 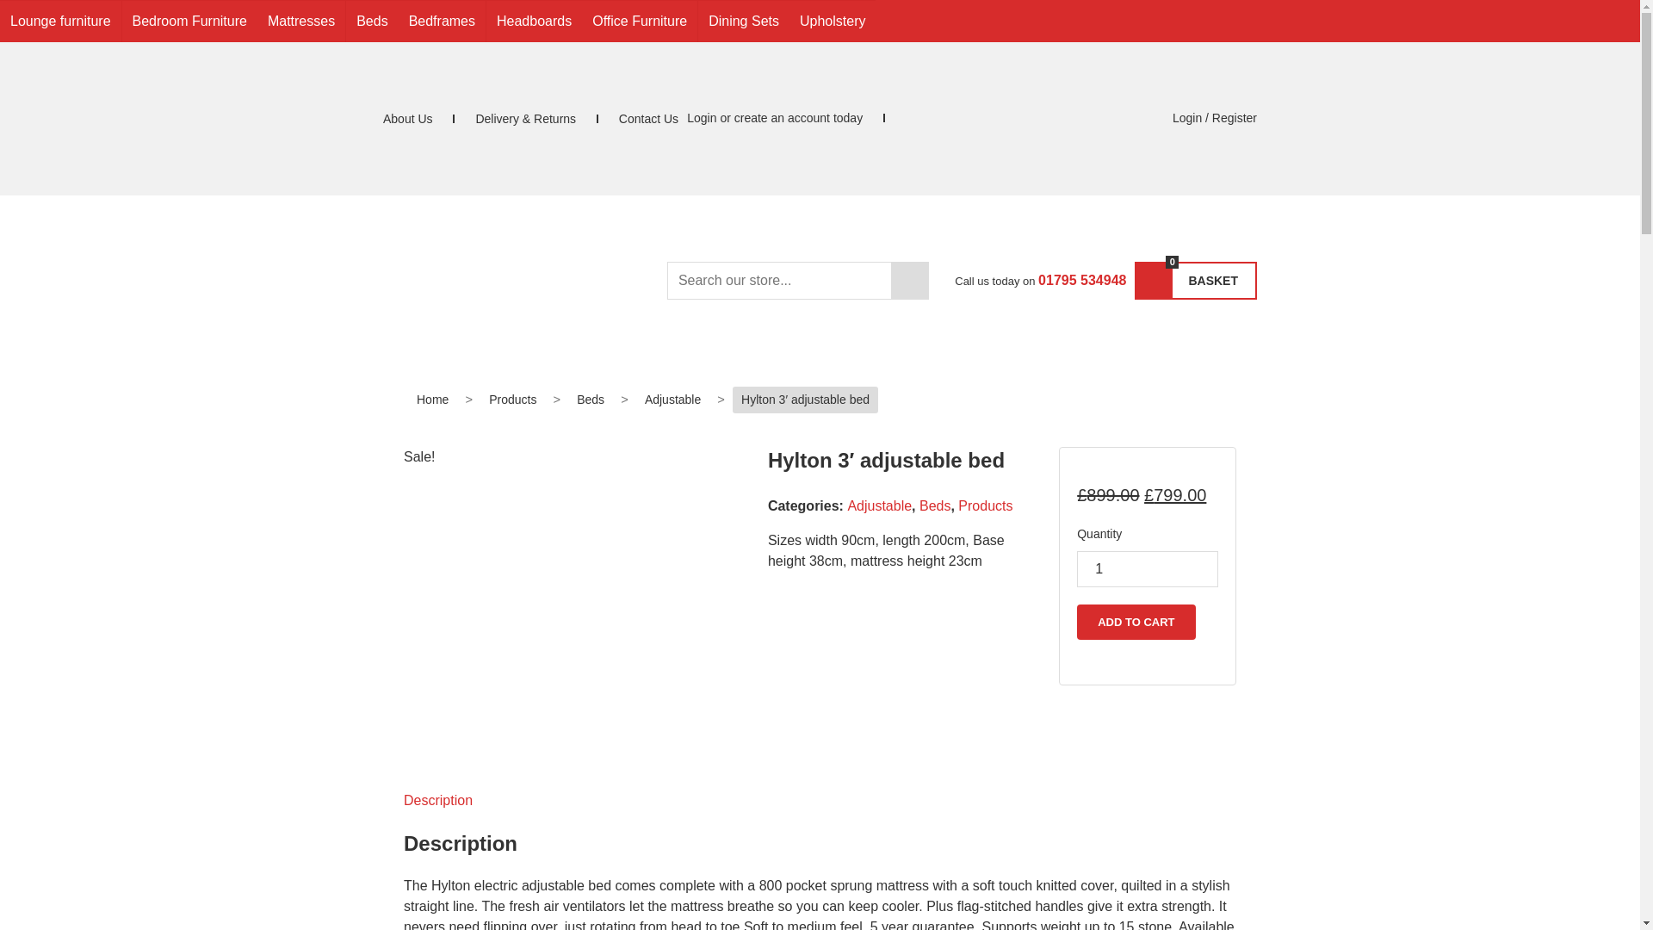 What do you see at coordinates (301, 21) in the screenshot?
I see `Mattresses` at bounding box center [301, 21].